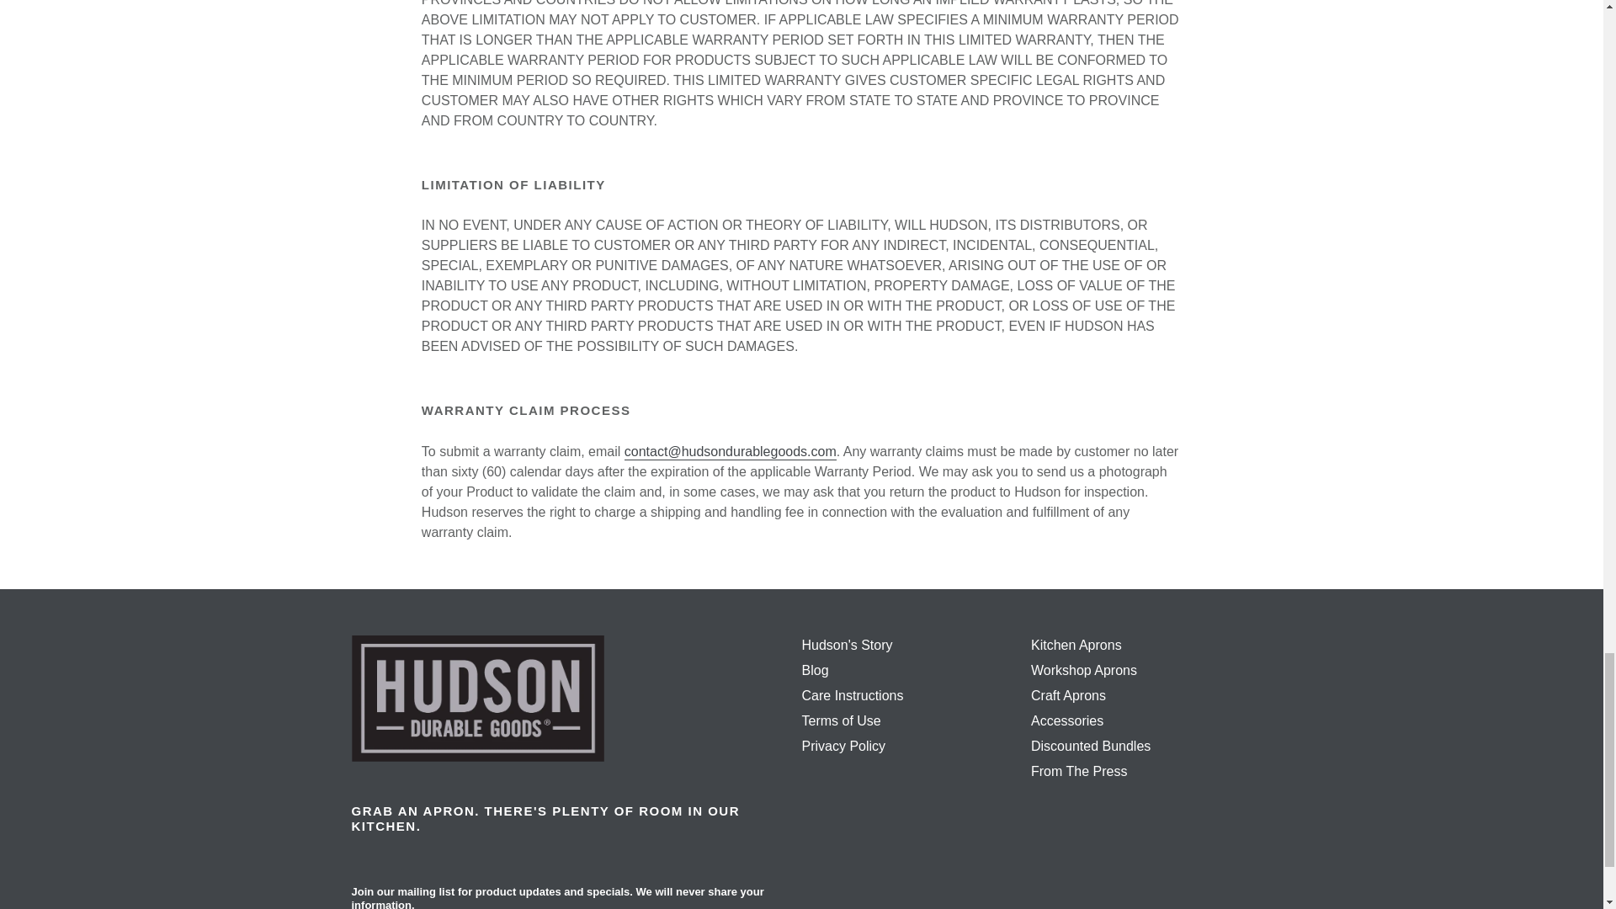  Describe the element at coordinates (852, 695) in the screenshot. I see `Care Instructions` at that location.